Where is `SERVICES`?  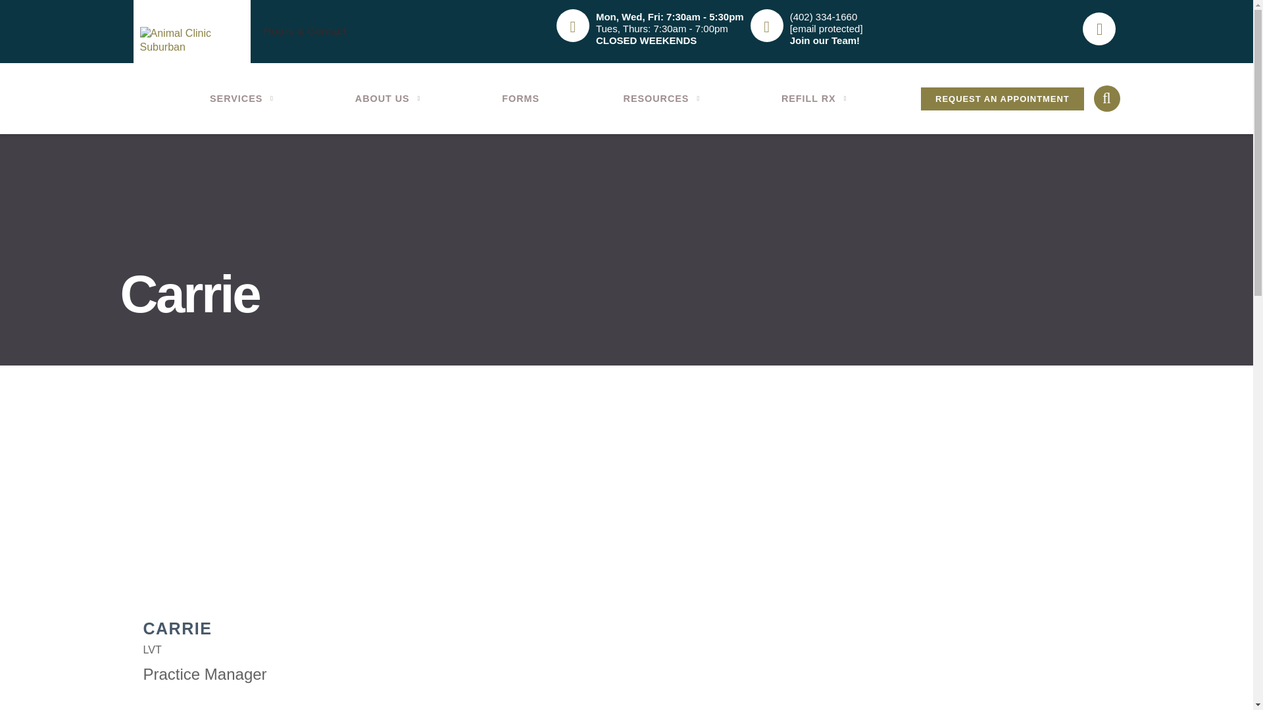 SERVICES is located at coordinates (240, 98).